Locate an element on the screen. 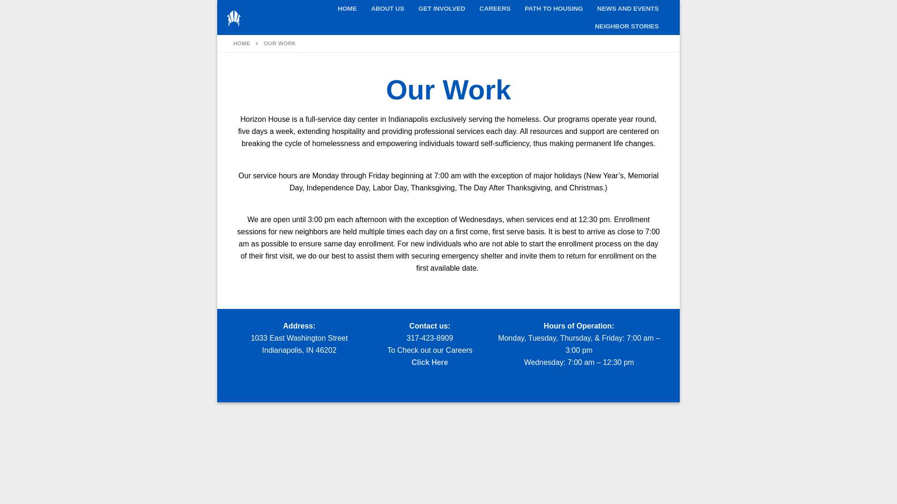 The width and height of the screenshot is (897, 504). CAREERS is located at coordinates (495, 9).